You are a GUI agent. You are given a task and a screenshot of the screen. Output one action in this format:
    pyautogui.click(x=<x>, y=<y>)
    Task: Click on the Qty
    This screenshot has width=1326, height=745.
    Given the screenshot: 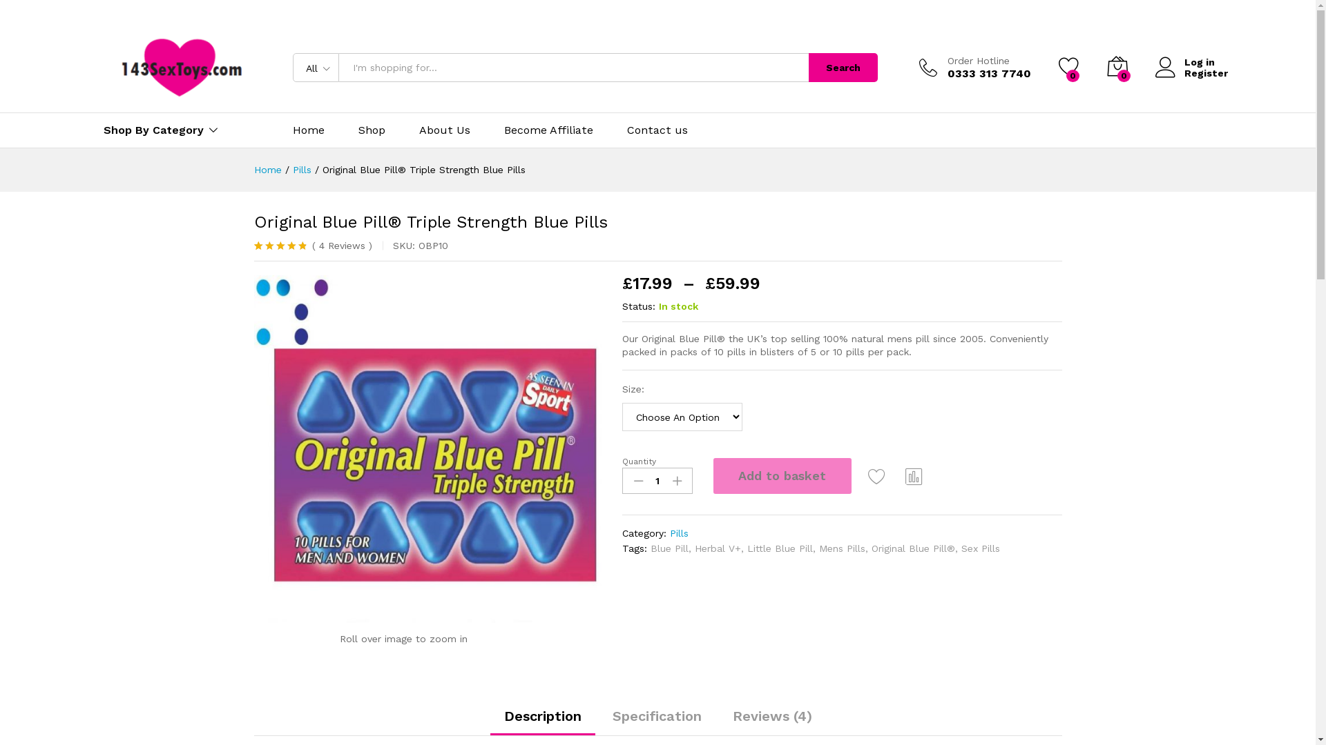 What is the action you would take?
    pyautogui.click(x=657, y=481)
    